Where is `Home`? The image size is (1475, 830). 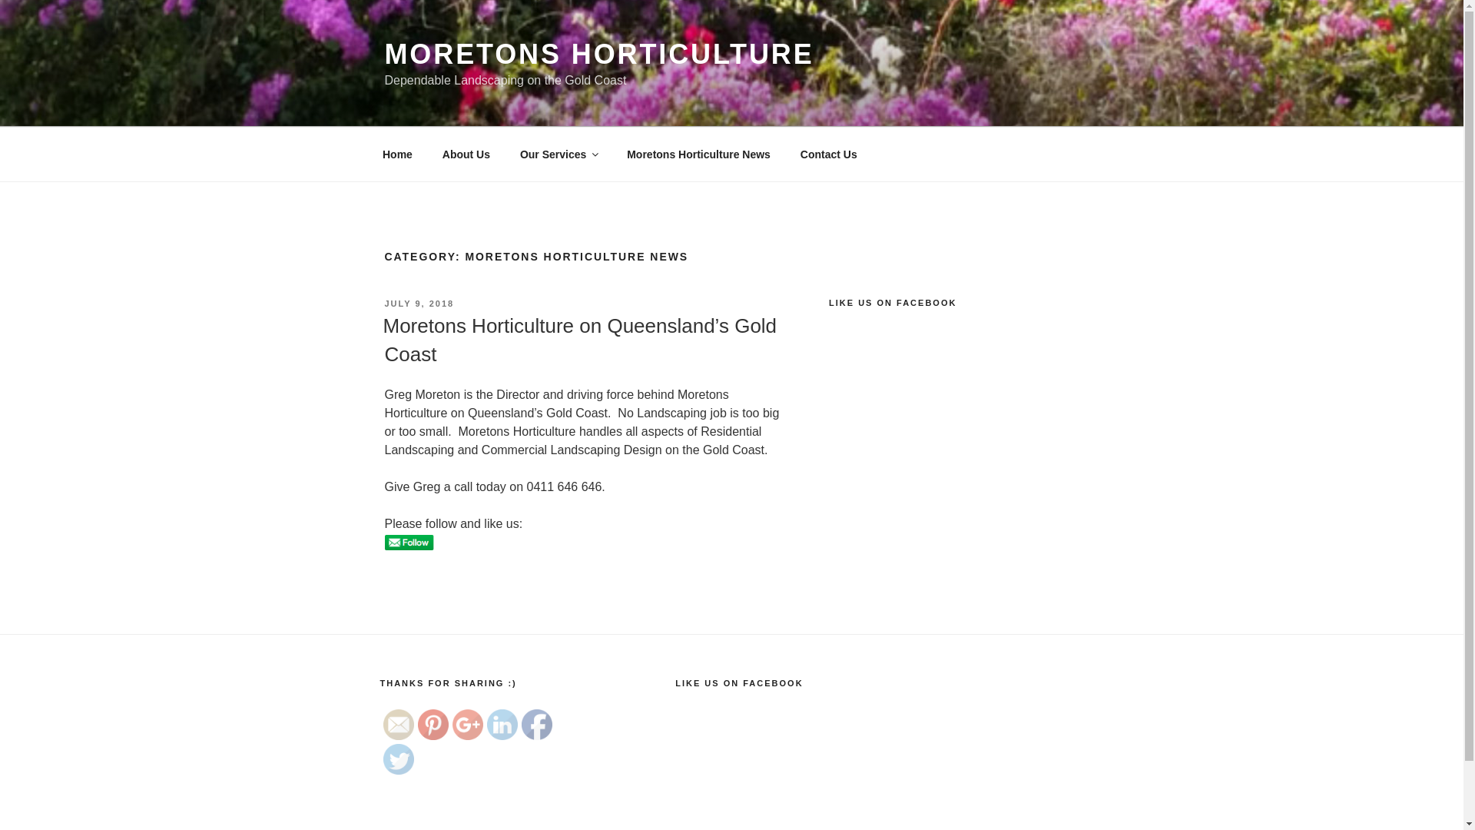
Home is located at coordinates (397, 154).